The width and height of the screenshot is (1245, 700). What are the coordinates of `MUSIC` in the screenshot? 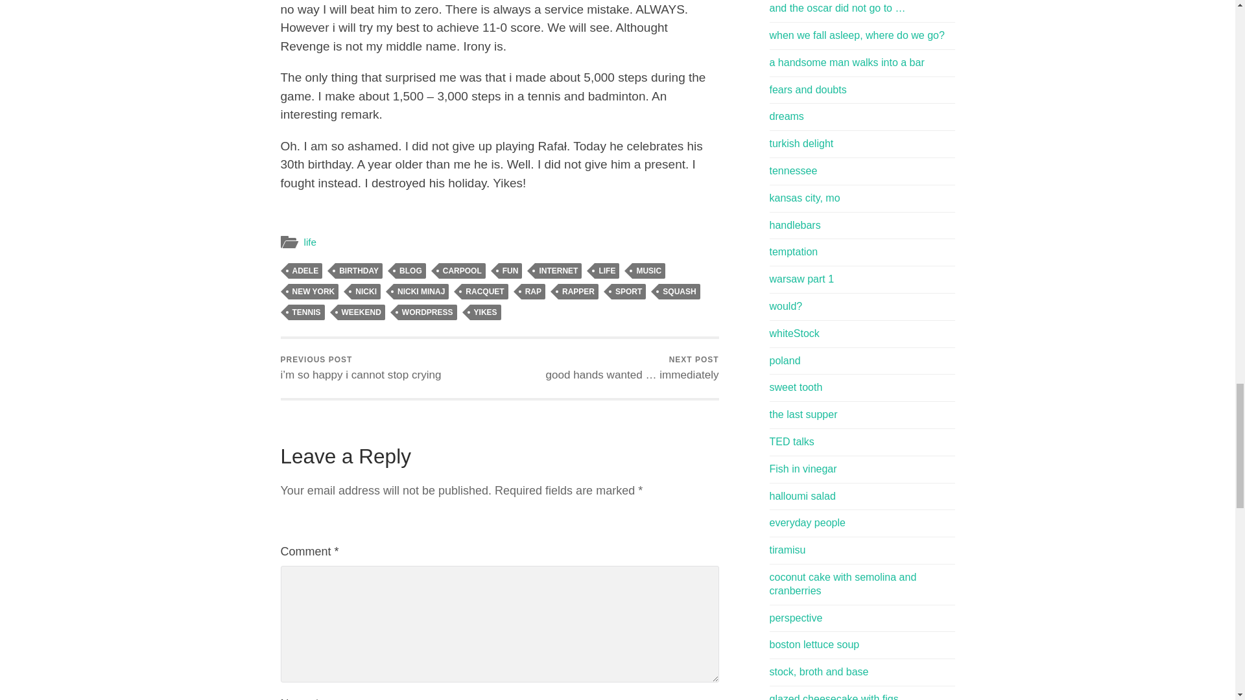 It's located at (648, 271).